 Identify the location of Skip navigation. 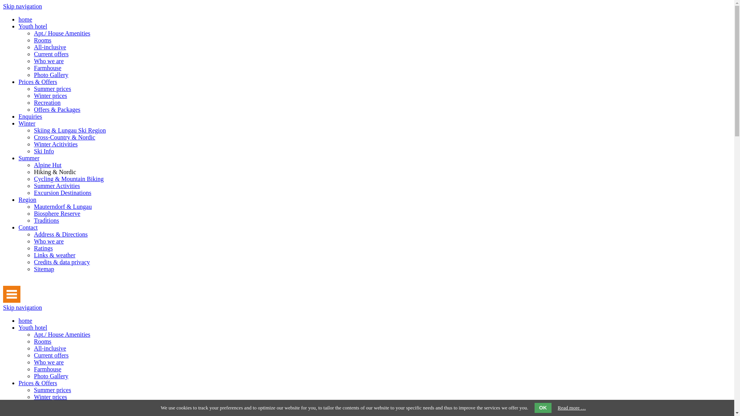
(22, 307).